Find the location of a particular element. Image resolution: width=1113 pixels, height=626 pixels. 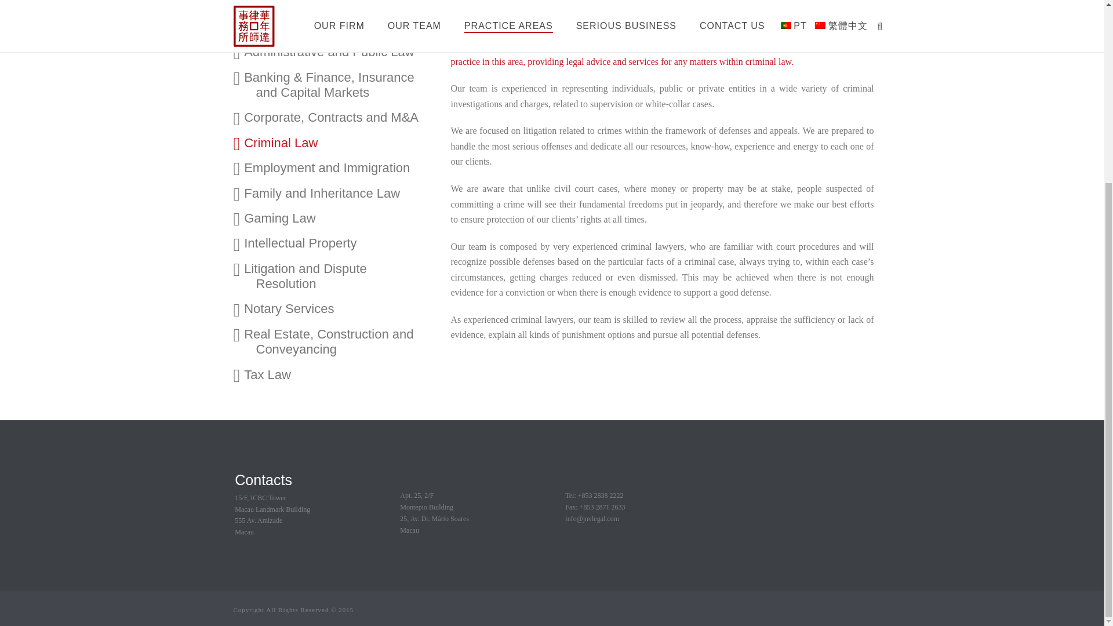

Litigation and Dispute Resolution is located at coordinates (341, 276).